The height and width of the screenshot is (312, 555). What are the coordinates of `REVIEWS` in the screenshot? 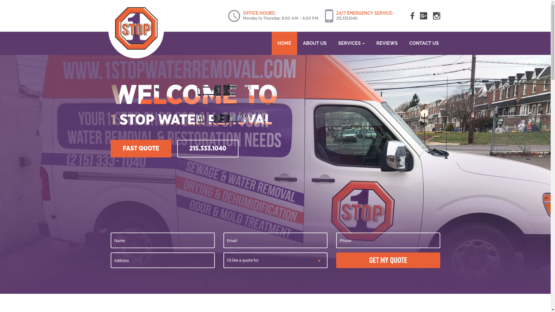 It's located at (387, 43).